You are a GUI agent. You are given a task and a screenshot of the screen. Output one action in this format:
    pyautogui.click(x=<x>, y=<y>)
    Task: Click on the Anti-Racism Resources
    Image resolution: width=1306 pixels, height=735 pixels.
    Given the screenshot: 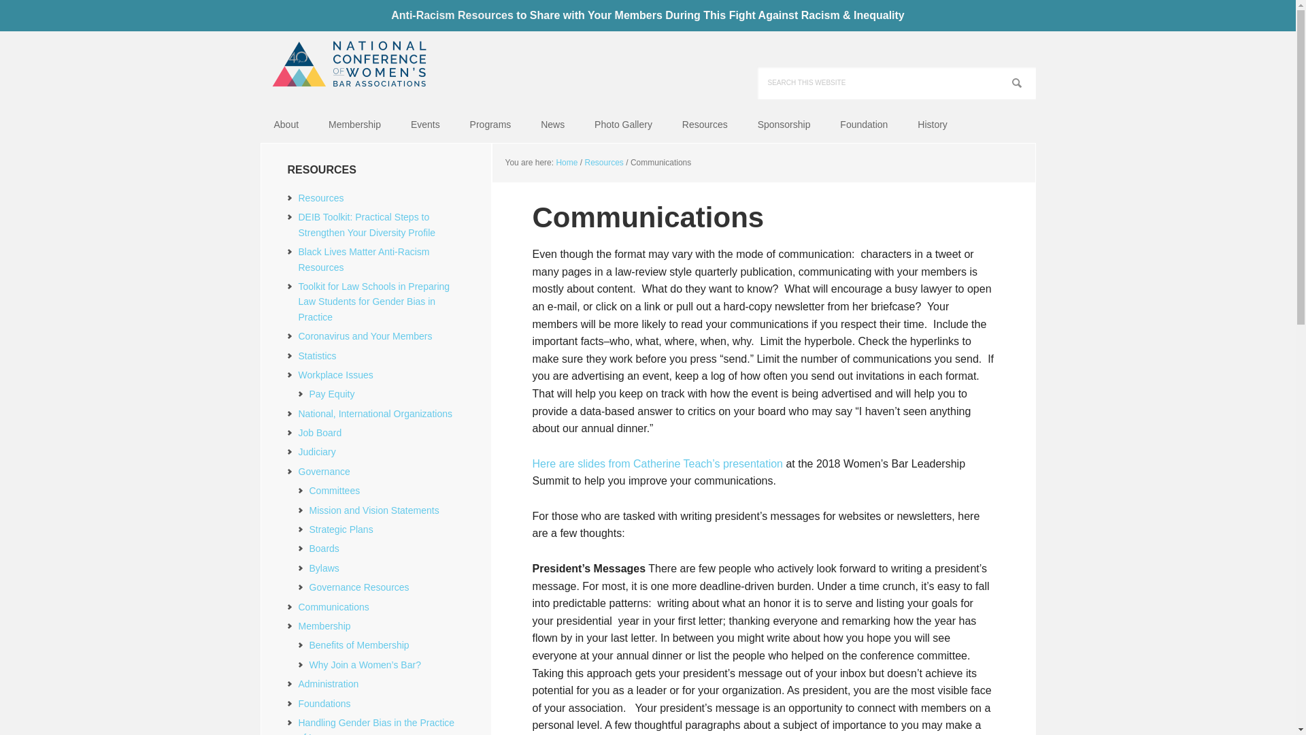 What is the action you would take?
    pyautogui.click(x=452, y=15)
    